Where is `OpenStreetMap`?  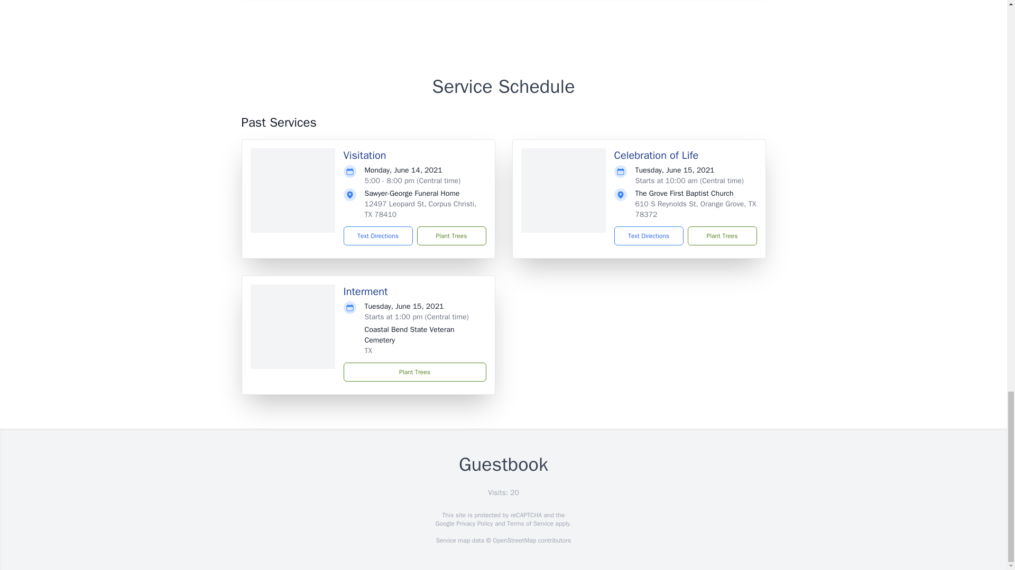 OpenStreetMap is located at coordinates (514, 540).